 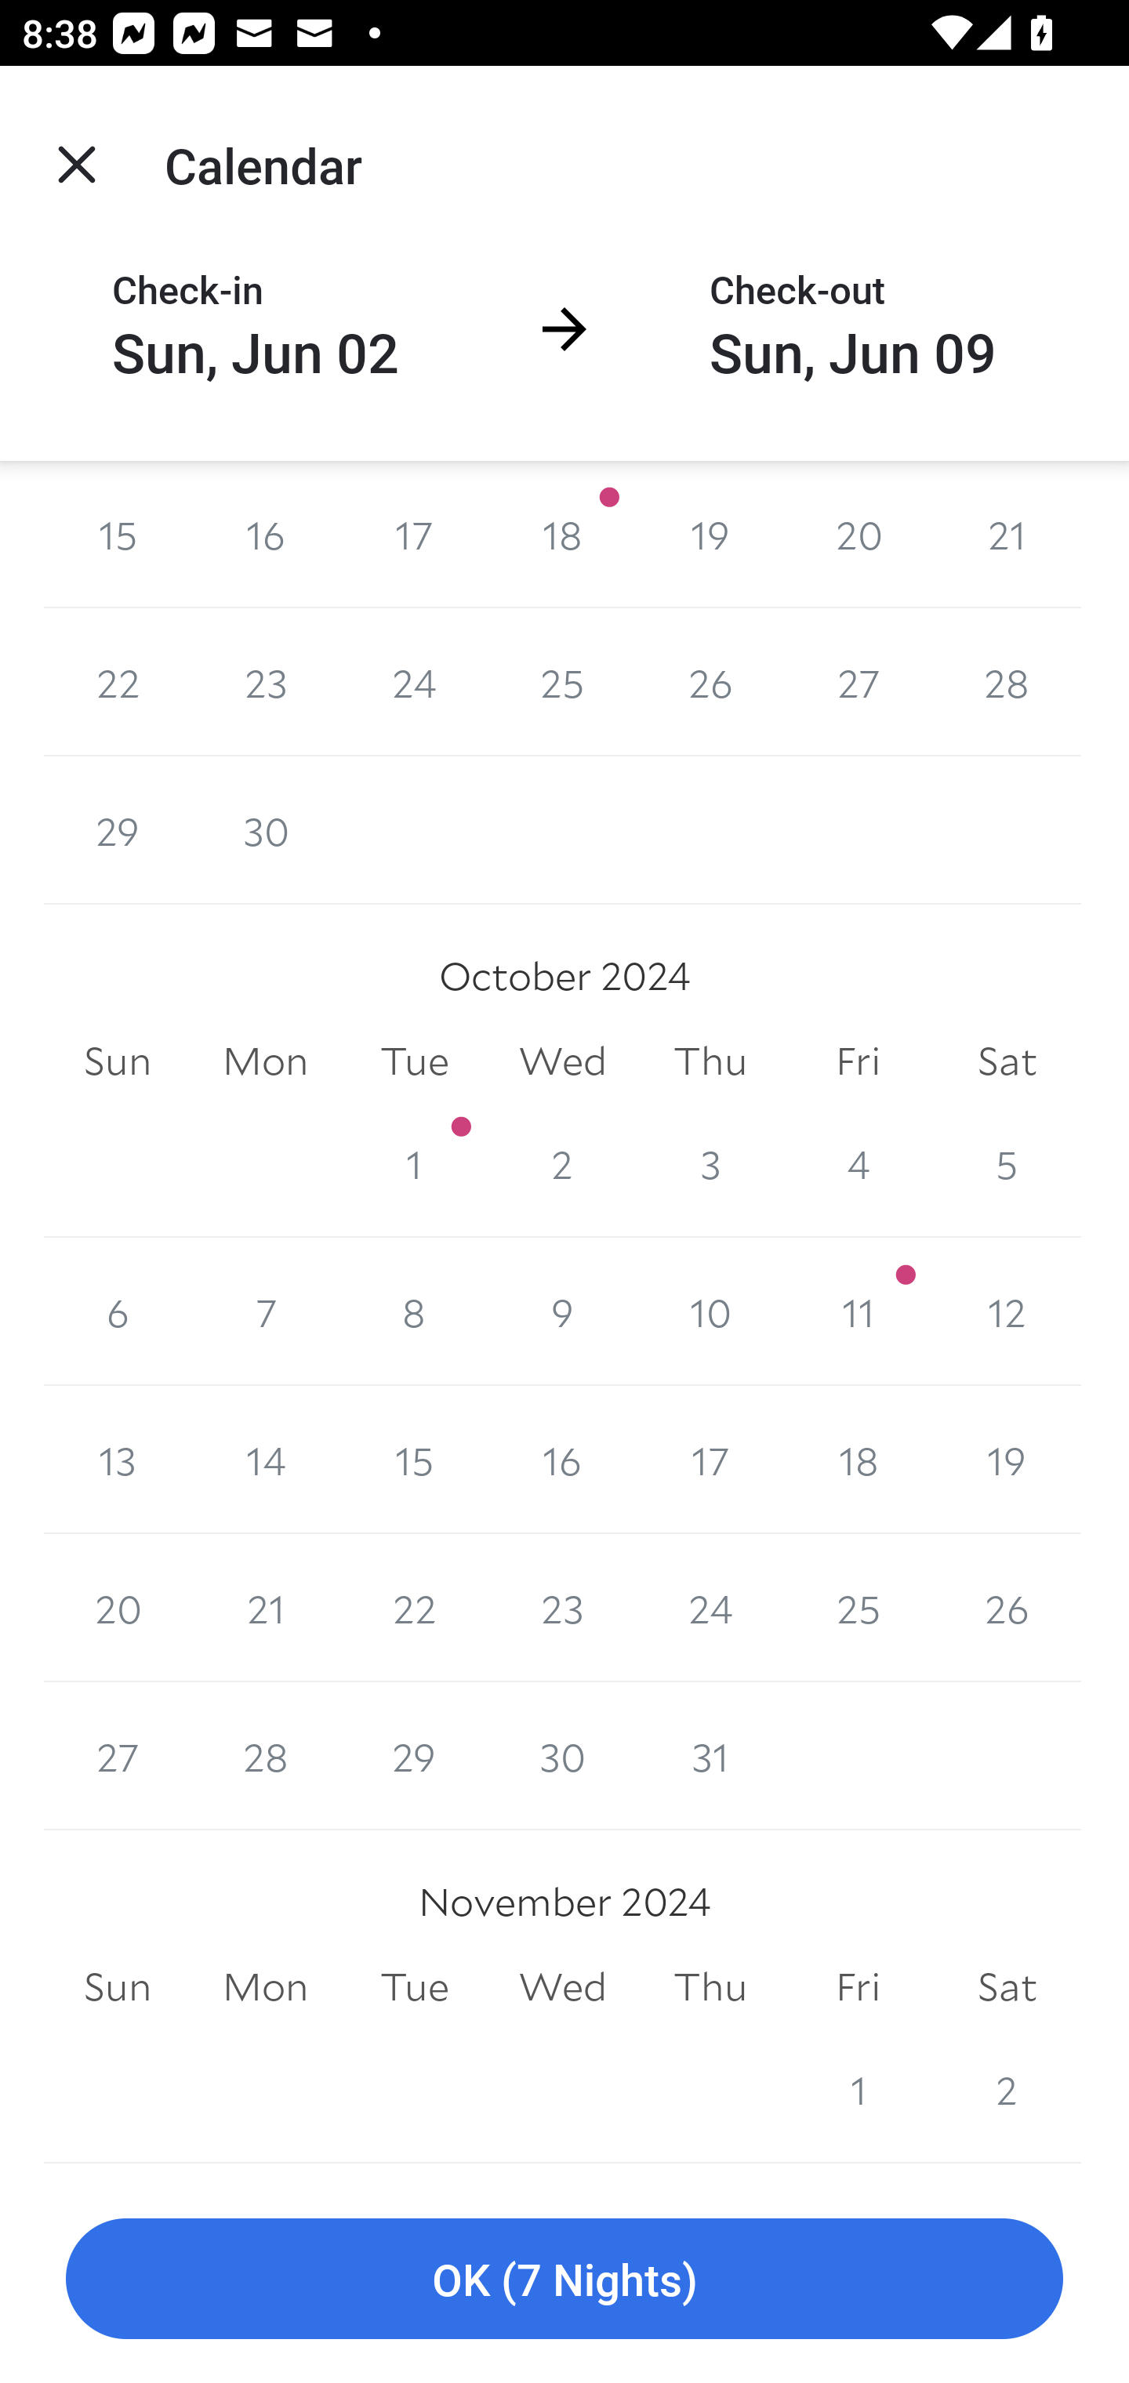 I want to click on 14 14 October 2024, so click(x=265, y=1460).